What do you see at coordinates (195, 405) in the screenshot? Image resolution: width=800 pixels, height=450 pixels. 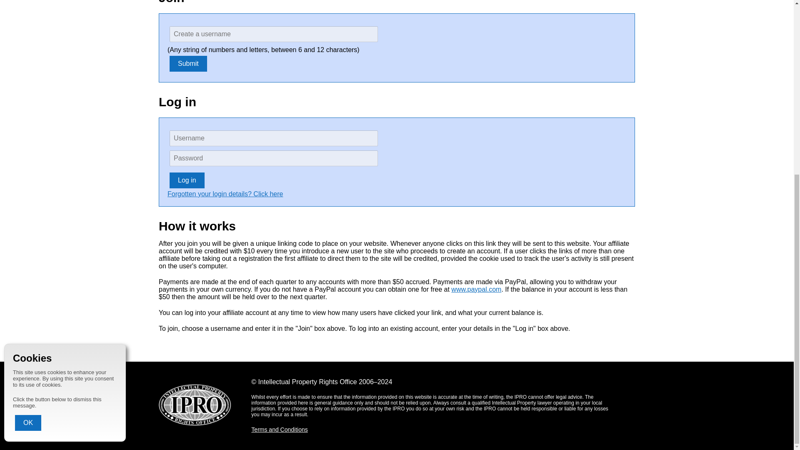 I see `Intellectual Property Rights Office` at bounding box center [195, 405].